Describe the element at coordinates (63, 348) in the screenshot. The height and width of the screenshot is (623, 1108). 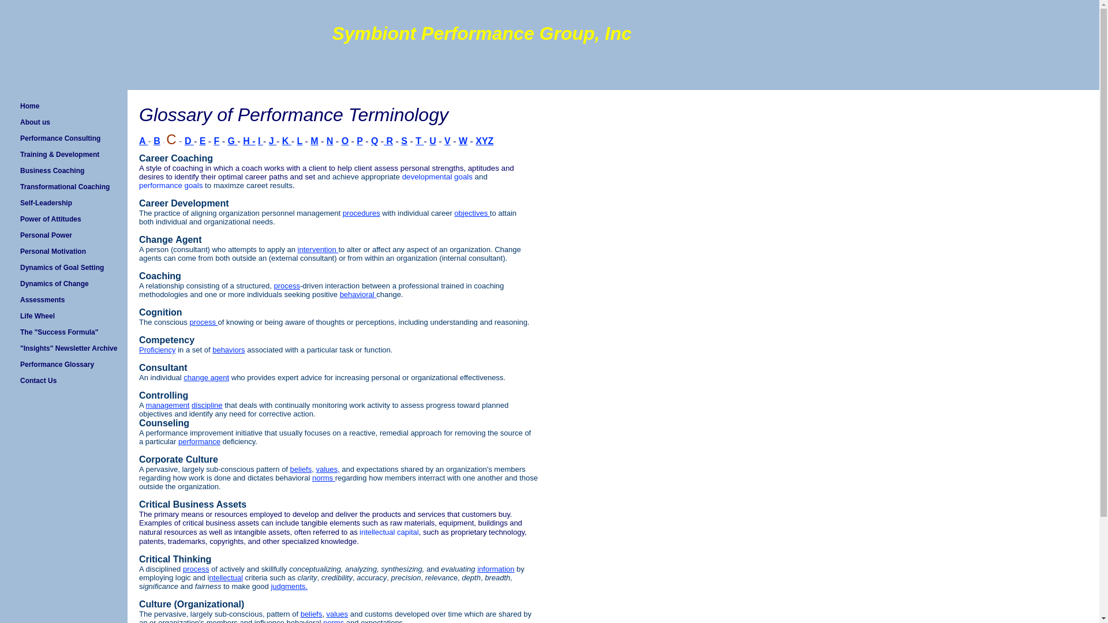
I see `"Insights" Newsletter Archive` at that location.